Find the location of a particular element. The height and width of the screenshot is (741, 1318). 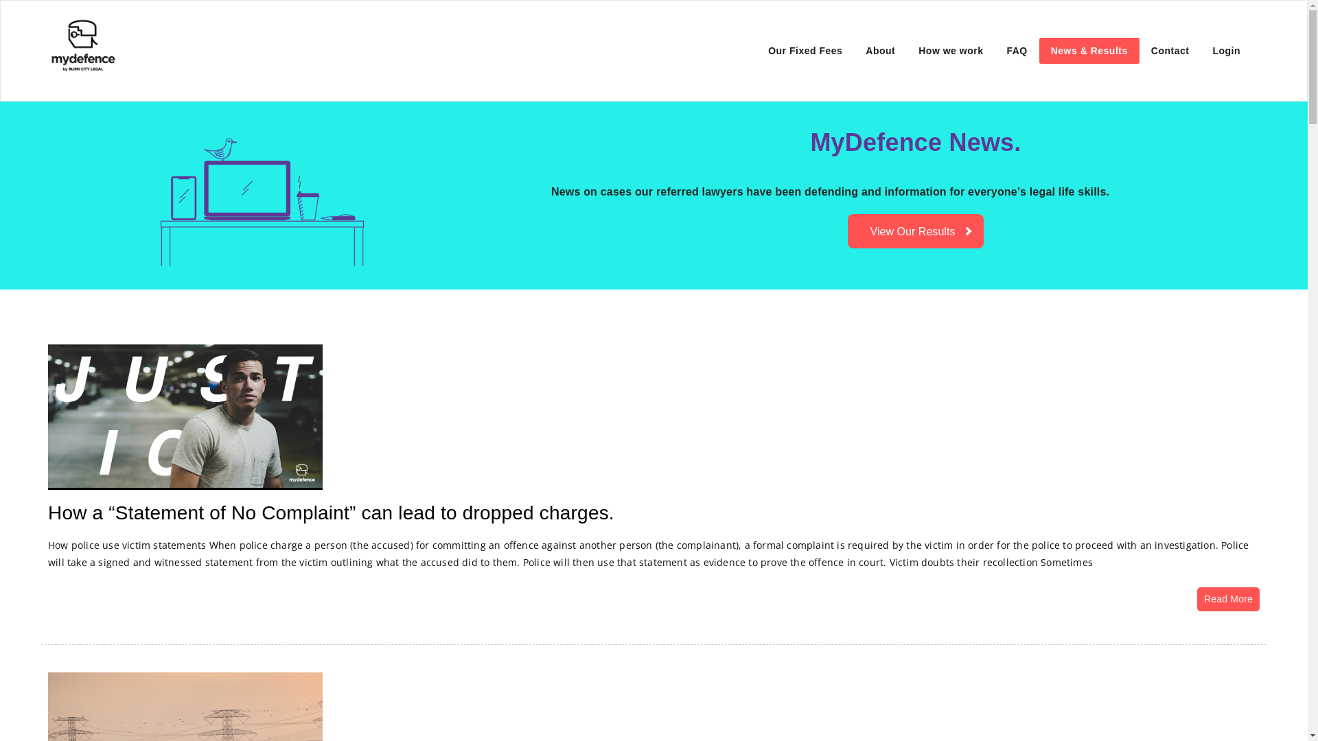

Login is located at coordinates (1226, 51).